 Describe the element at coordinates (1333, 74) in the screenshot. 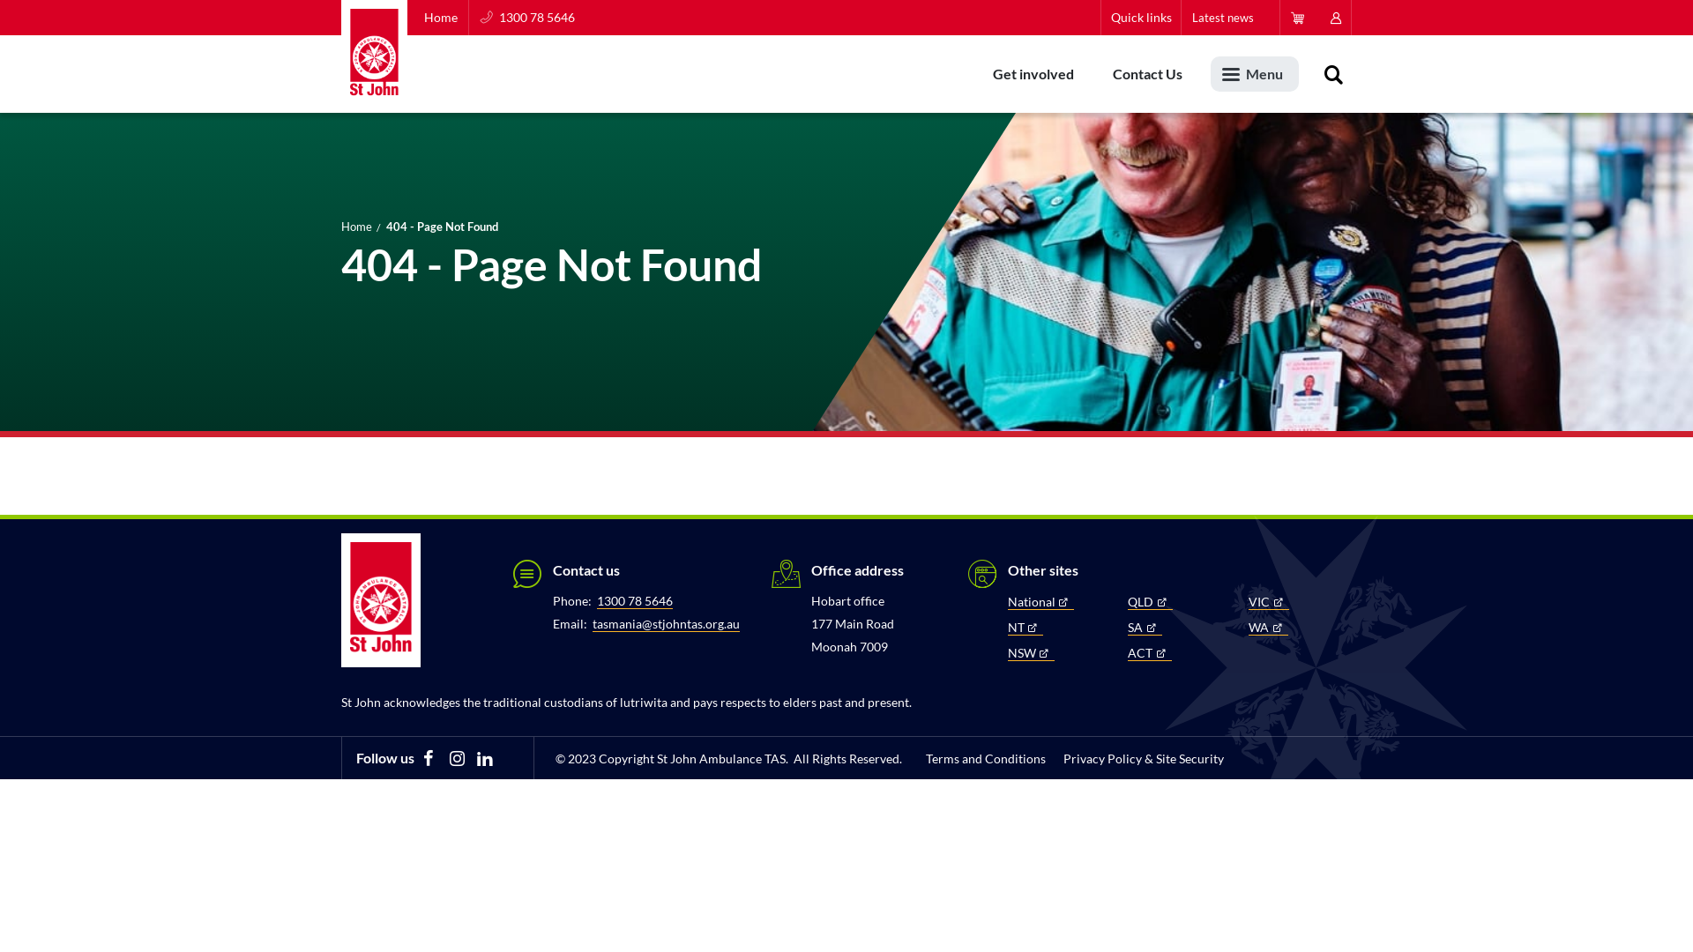

I see `Search` at that location.